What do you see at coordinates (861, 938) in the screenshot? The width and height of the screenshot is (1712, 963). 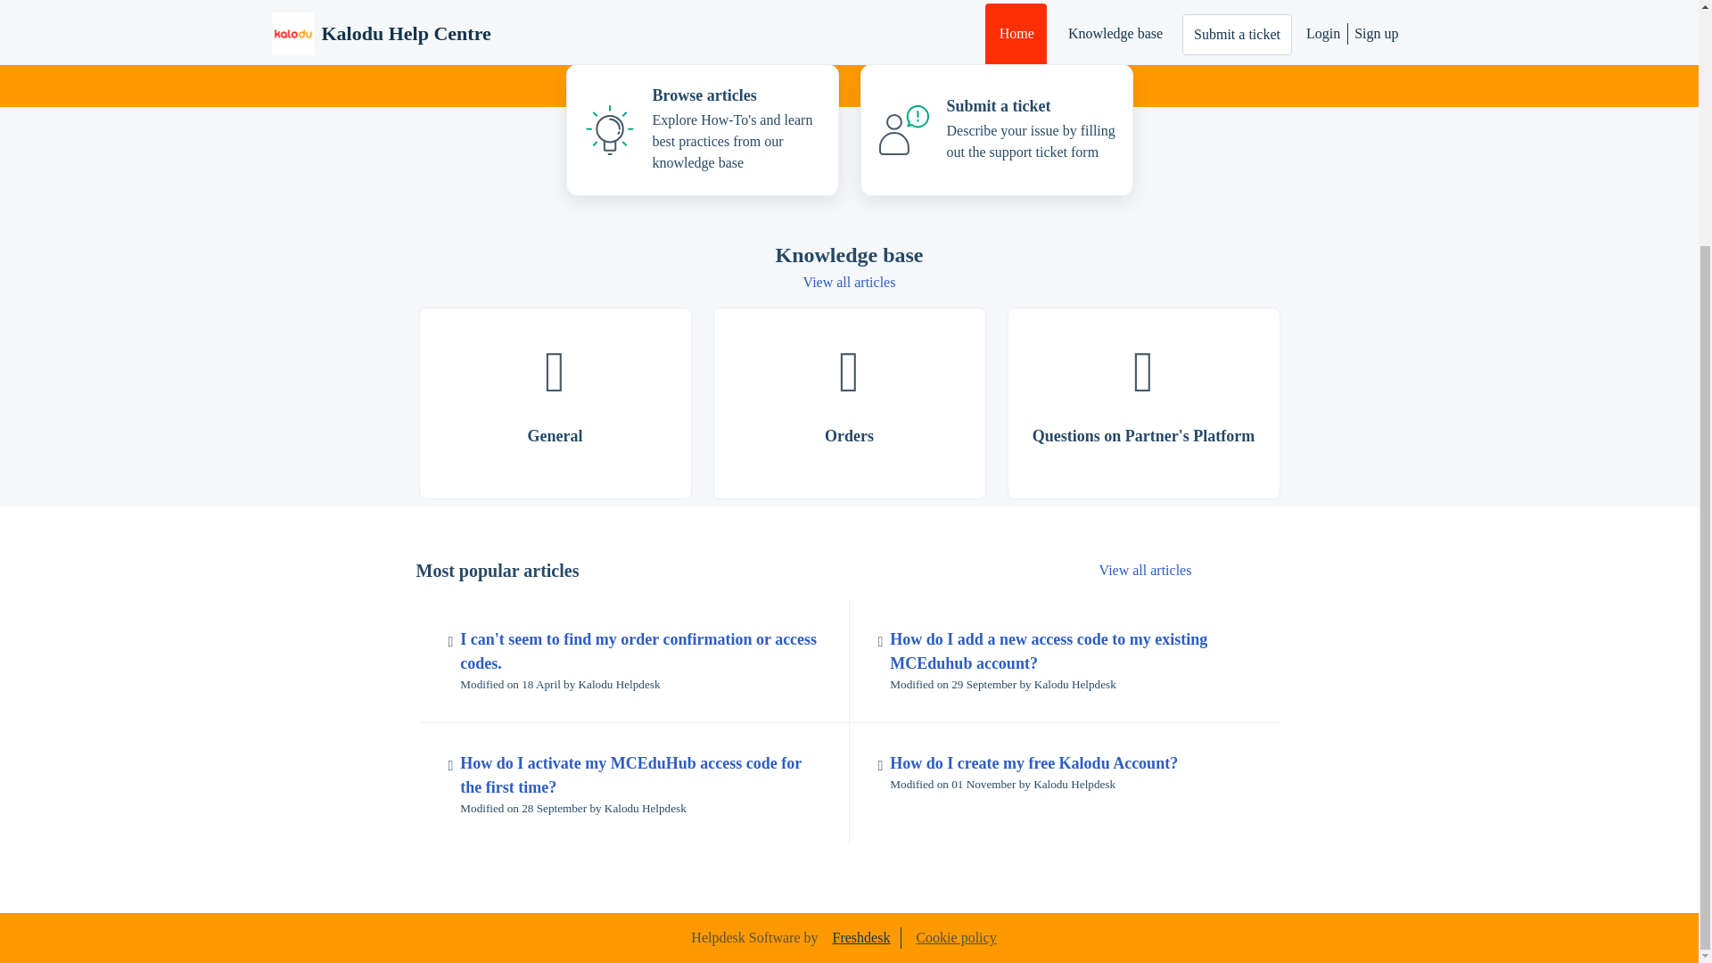 I see `Freshdesk` at bounding box center [861, 938].